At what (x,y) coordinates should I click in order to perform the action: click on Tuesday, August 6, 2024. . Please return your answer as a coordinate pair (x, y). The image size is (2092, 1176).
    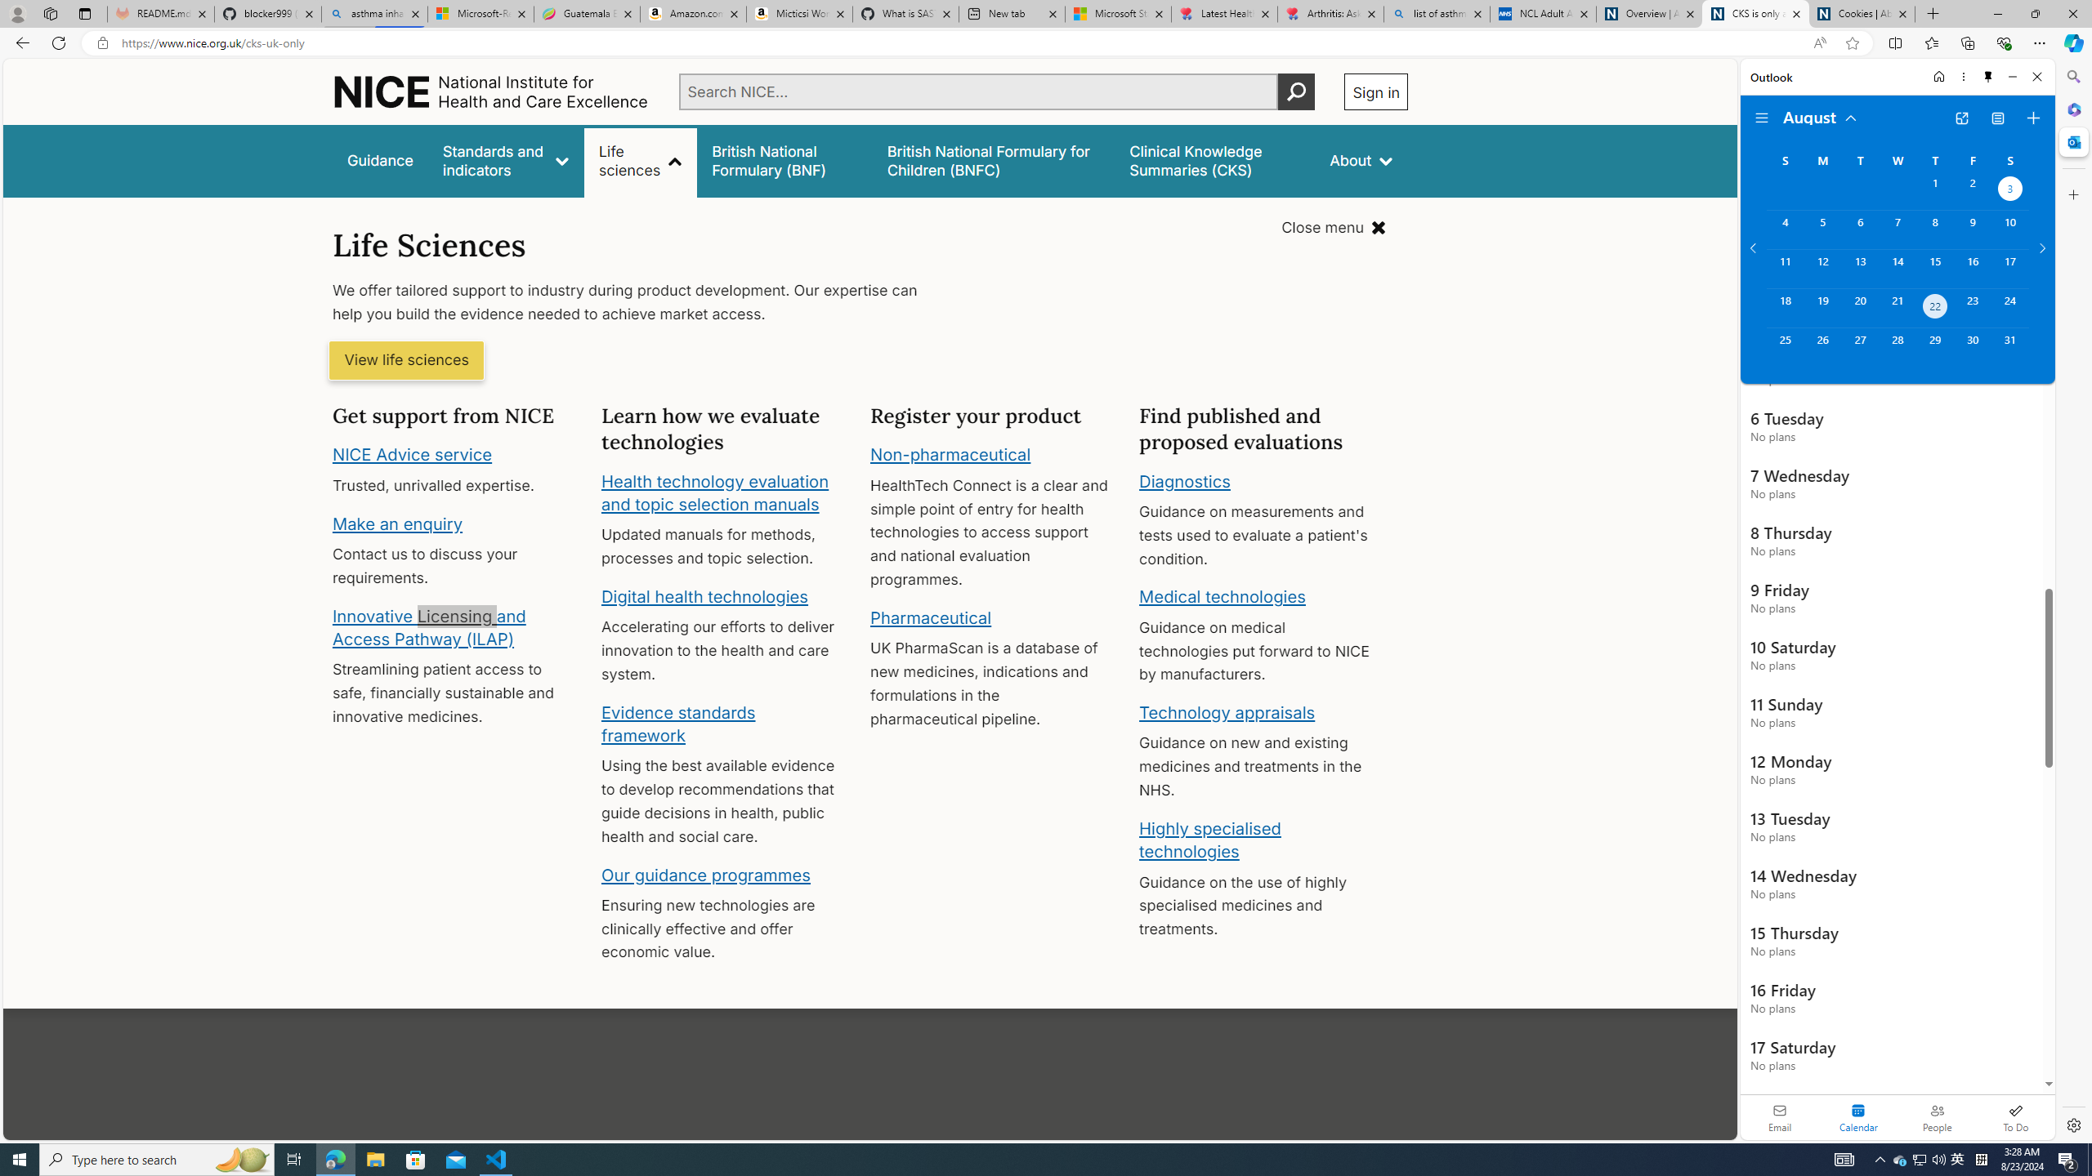
    Looking at the image, I should click on (1859, 229).